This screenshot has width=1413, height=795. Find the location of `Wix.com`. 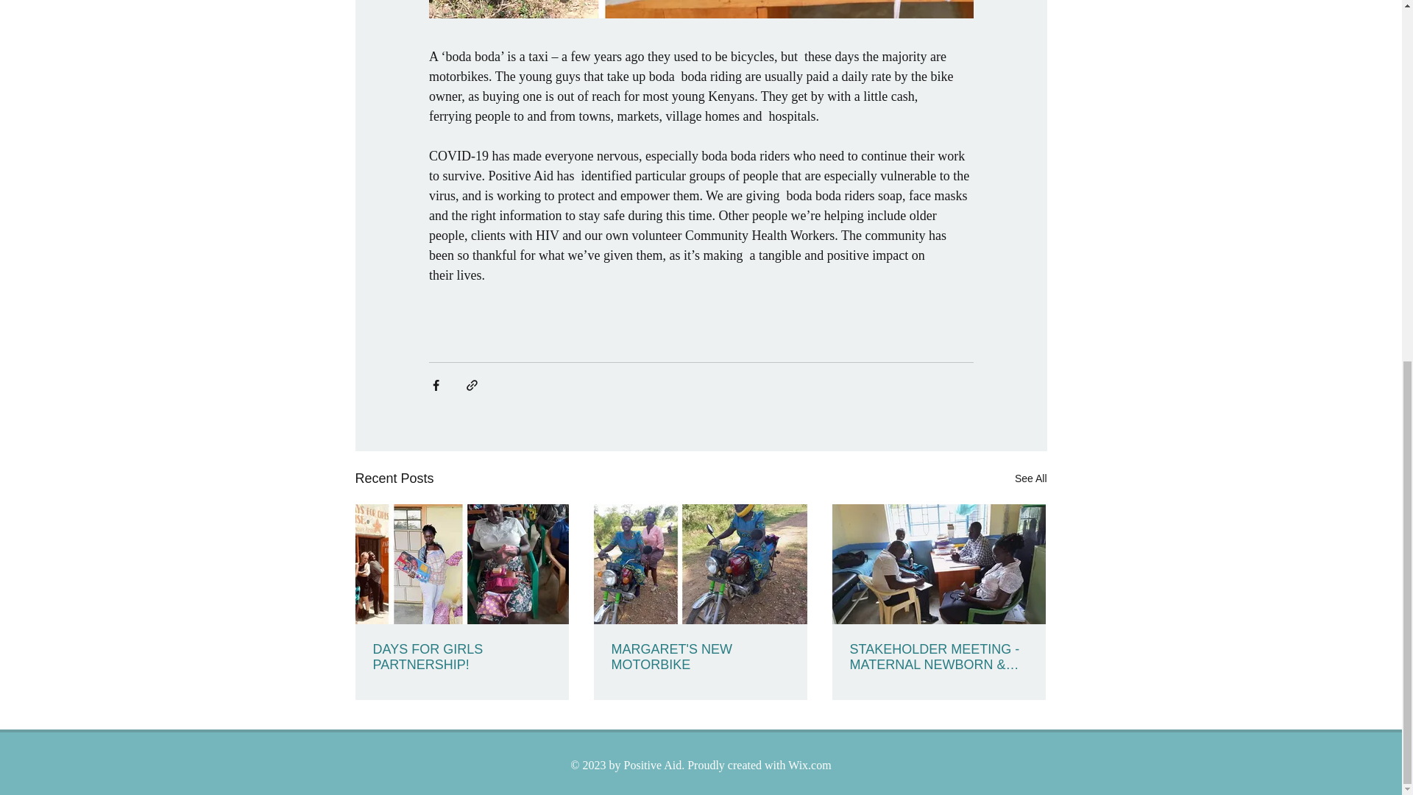

Wix.com is located at coordinates (810, 765).